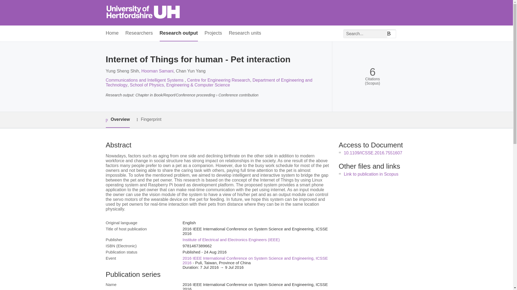  What do you see at coordinates (112, 33) in the screenshot?
I see `Home` at bounding box center [112, 33].